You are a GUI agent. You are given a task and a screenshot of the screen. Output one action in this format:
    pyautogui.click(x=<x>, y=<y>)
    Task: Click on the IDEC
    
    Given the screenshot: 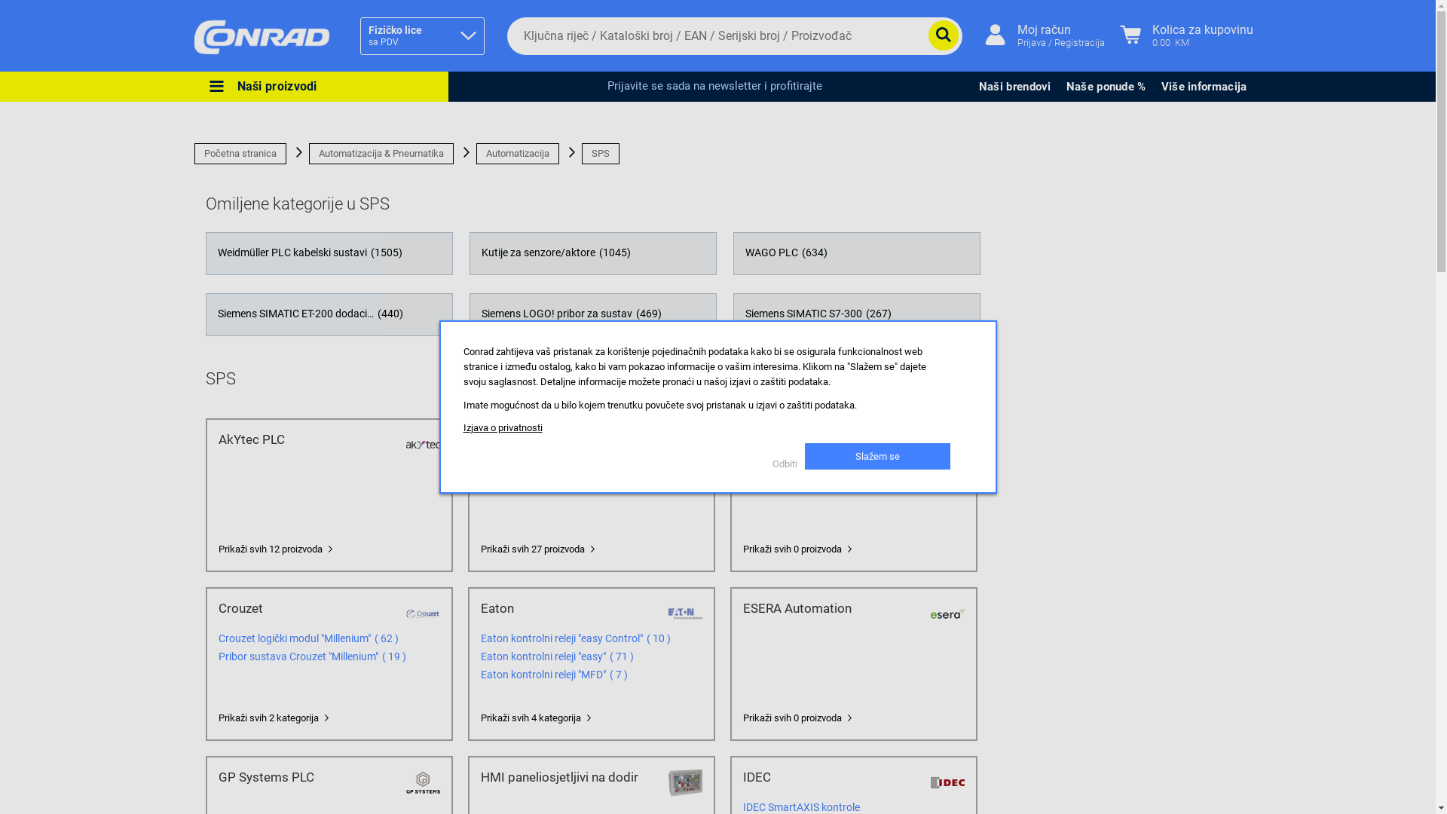 What is the action you would take?
    pyautogui.click(x=831, y=777)
    